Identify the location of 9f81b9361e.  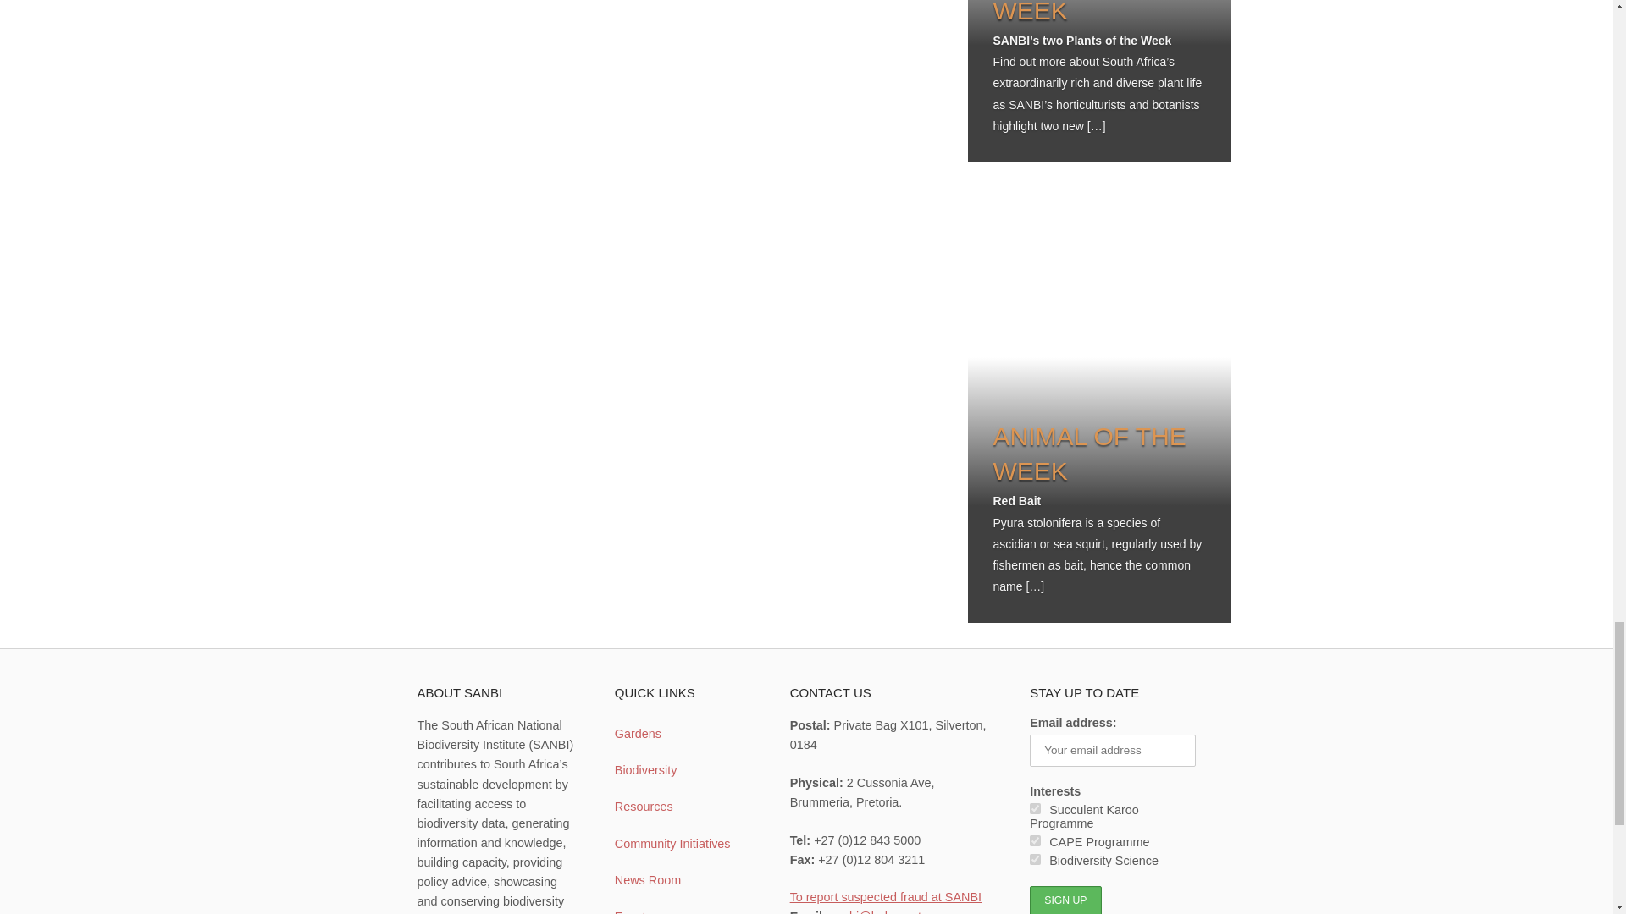
(1035, 858).